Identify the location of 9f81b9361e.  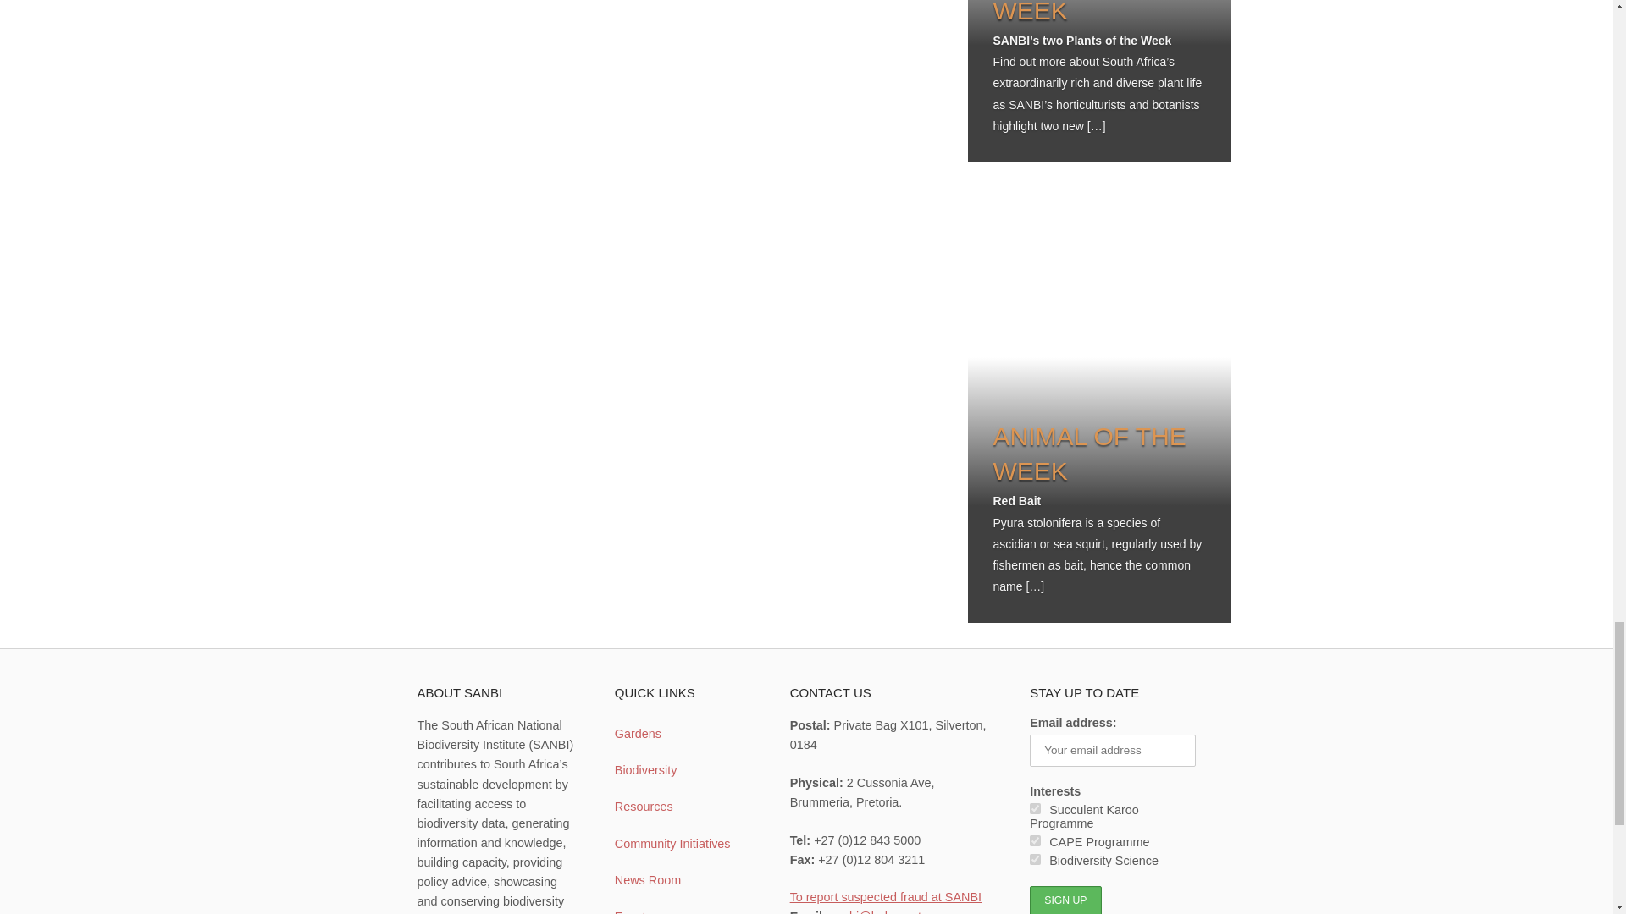
(1035, 858).